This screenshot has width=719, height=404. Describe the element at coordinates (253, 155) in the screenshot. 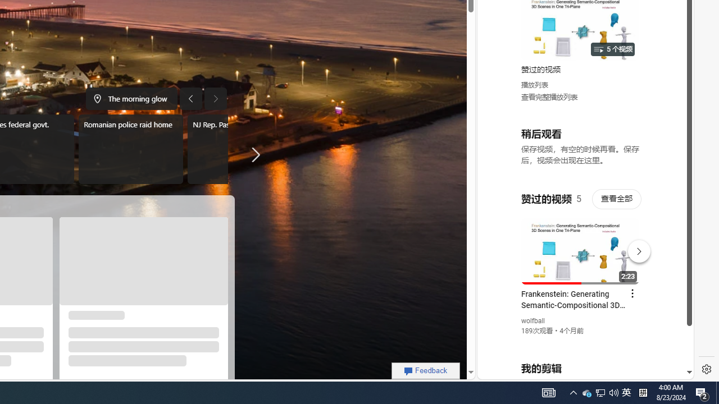

I see `More news` at that location.